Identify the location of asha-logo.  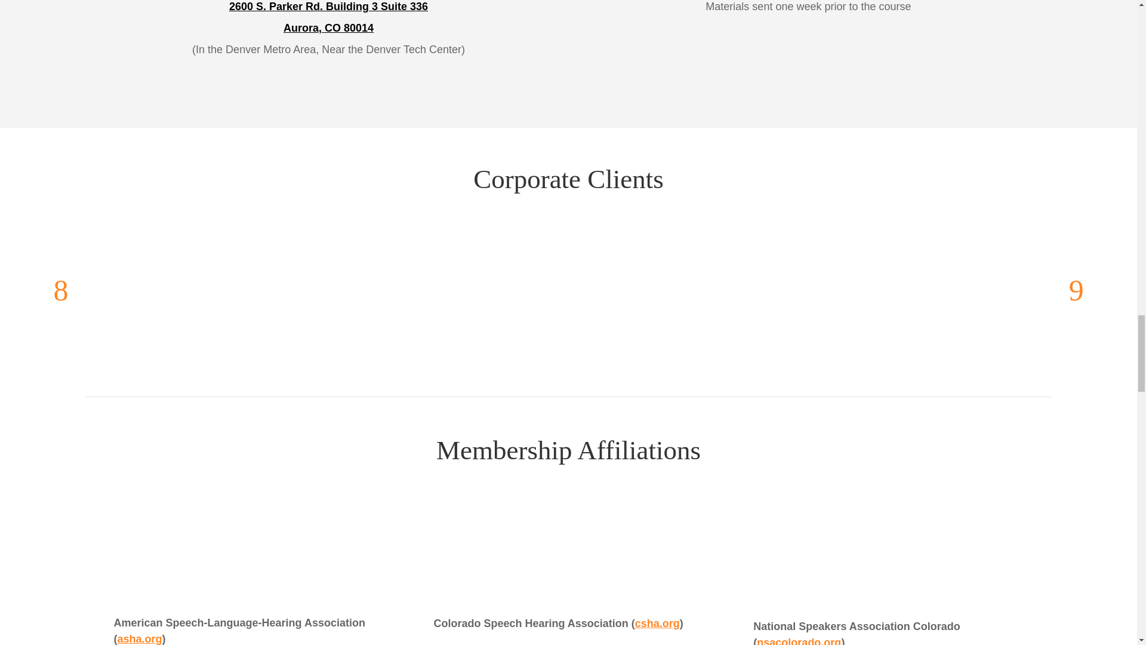
(233, 552).